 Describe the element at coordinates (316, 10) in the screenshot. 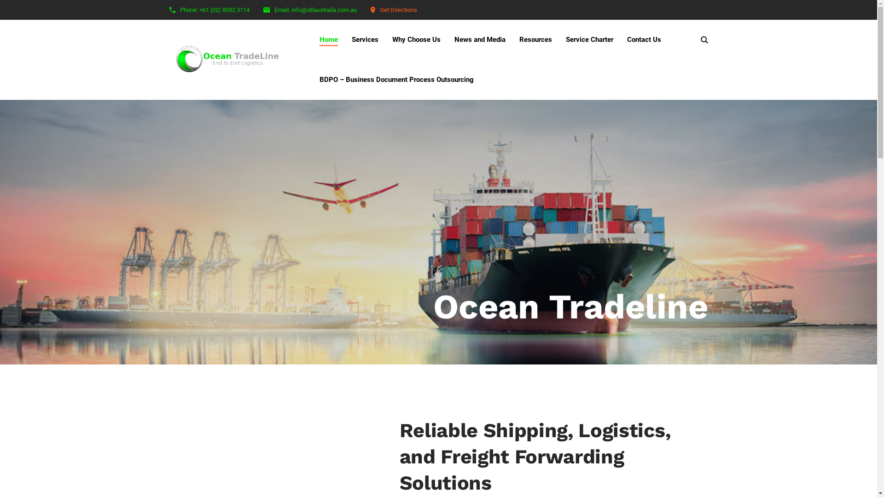

I see `Email: info@otlaustralia.com.au` at that location.